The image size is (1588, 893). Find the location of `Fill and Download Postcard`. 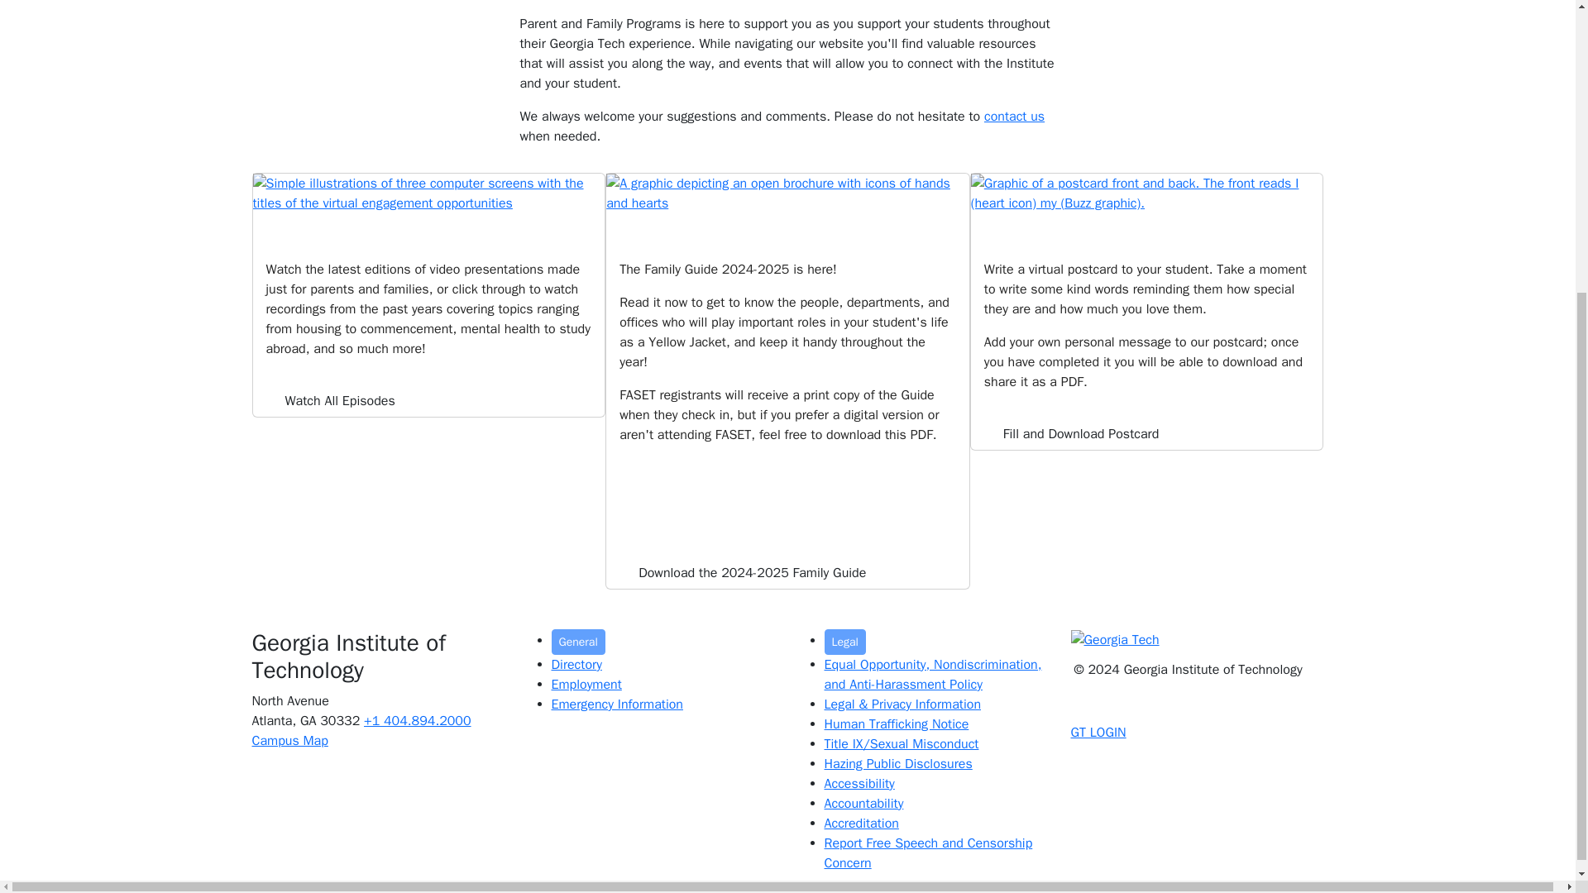

Fill and Download Postcard is located at coordinates (1146, 192).